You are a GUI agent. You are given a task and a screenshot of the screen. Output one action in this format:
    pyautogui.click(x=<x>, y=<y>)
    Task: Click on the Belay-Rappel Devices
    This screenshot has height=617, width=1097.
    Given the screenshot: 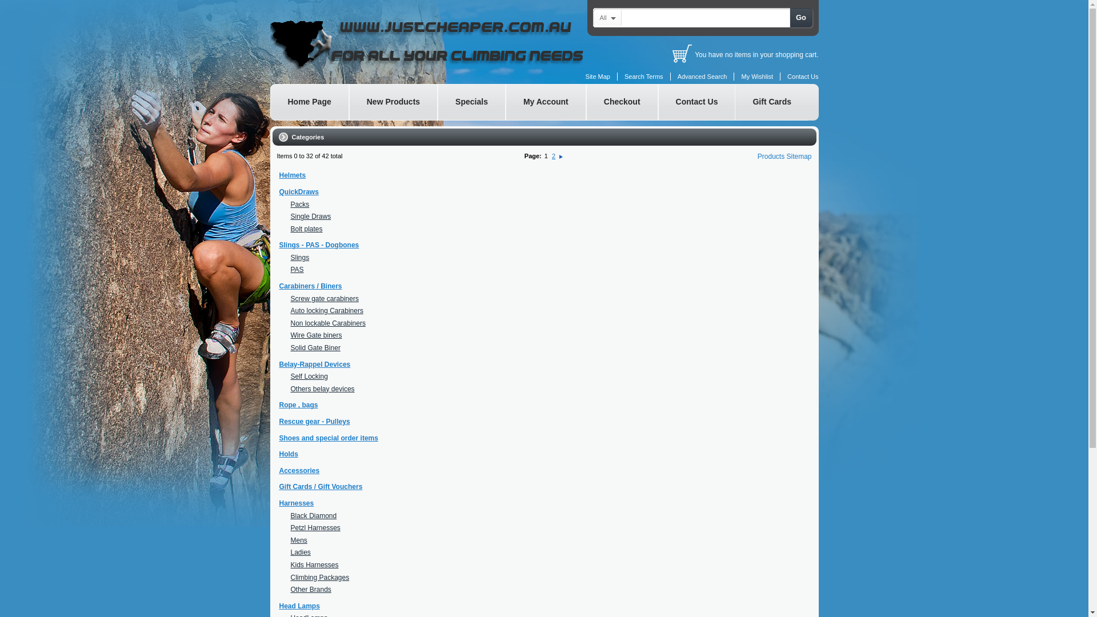 What is the action you would take?
    pyautogui.click(x=314, y=364)
    